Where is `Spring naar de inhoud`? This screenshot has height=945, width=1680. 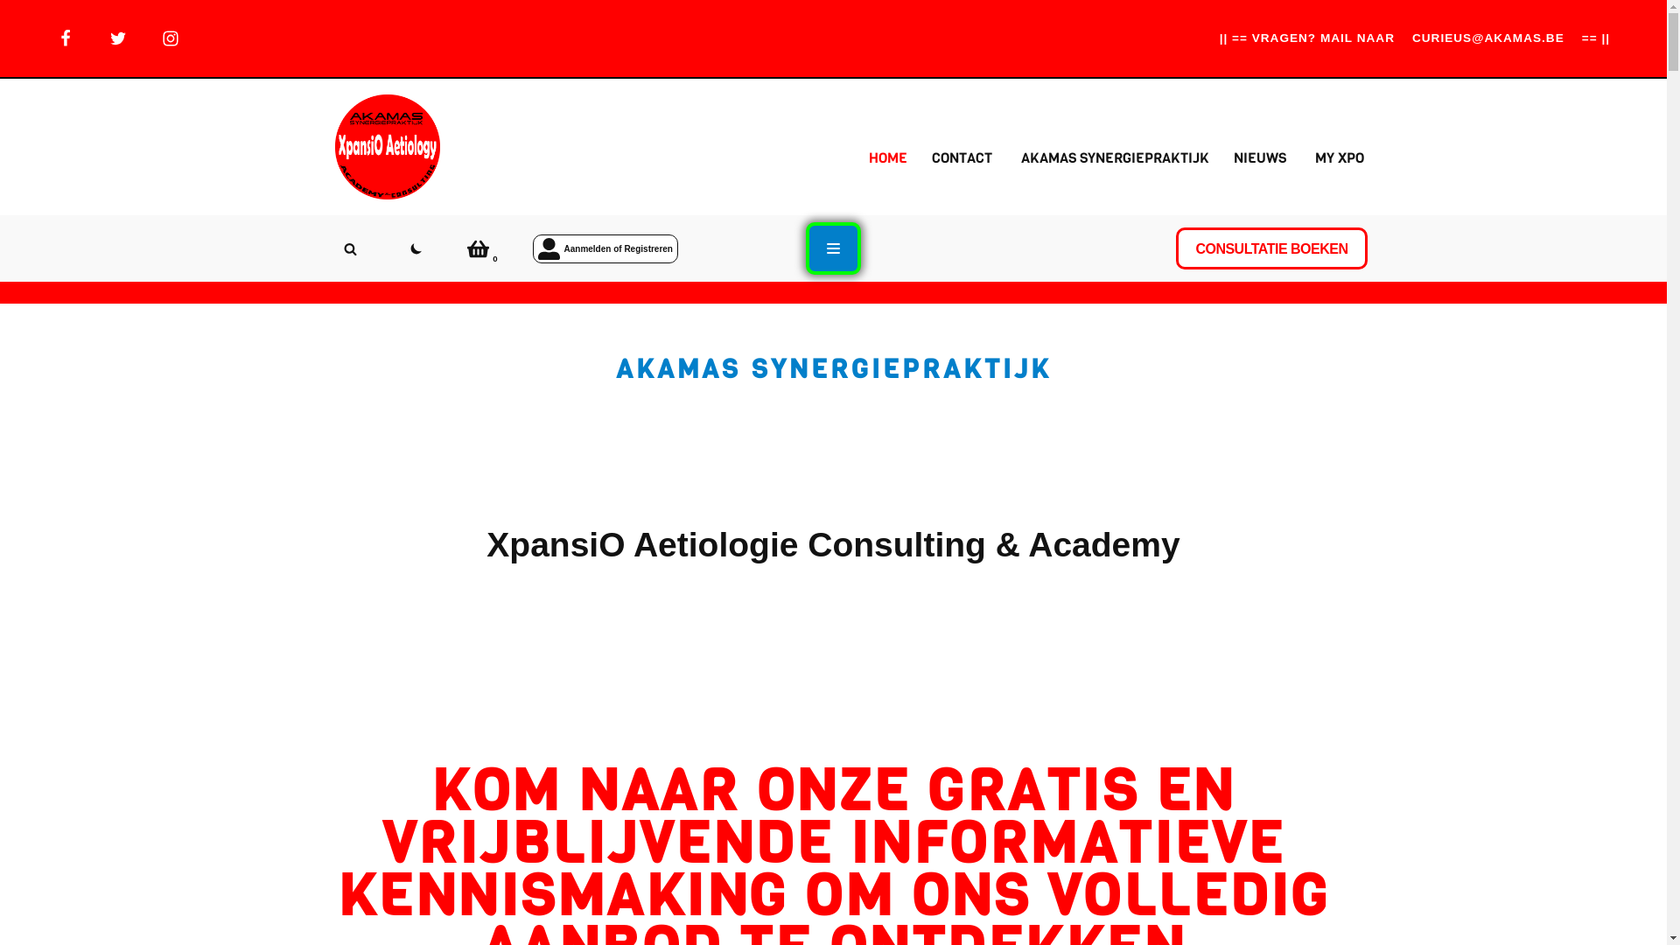
Spring naar de inhoud is located at coordinates (13, 37).